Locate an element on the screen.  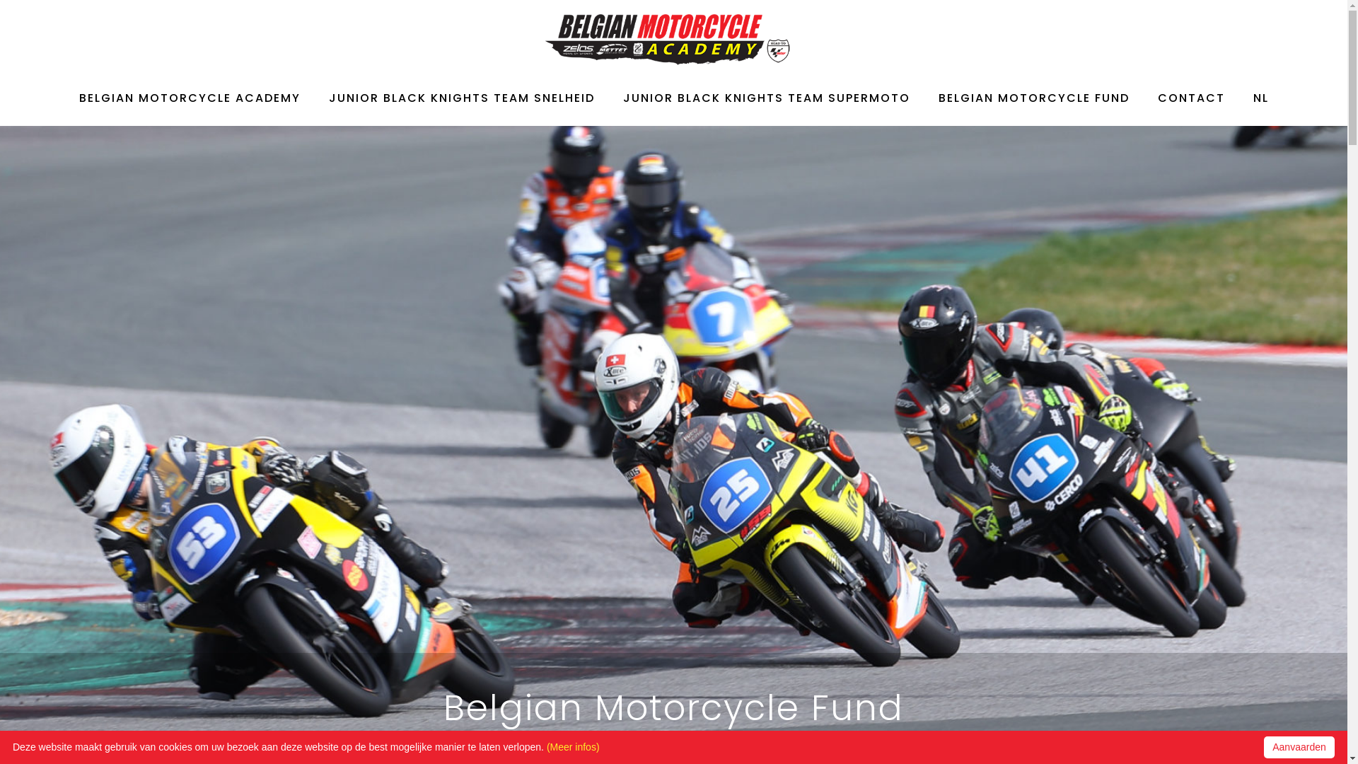
BELGIAN MOTORCYCLE FUND is located at coordinates (1033, 100).